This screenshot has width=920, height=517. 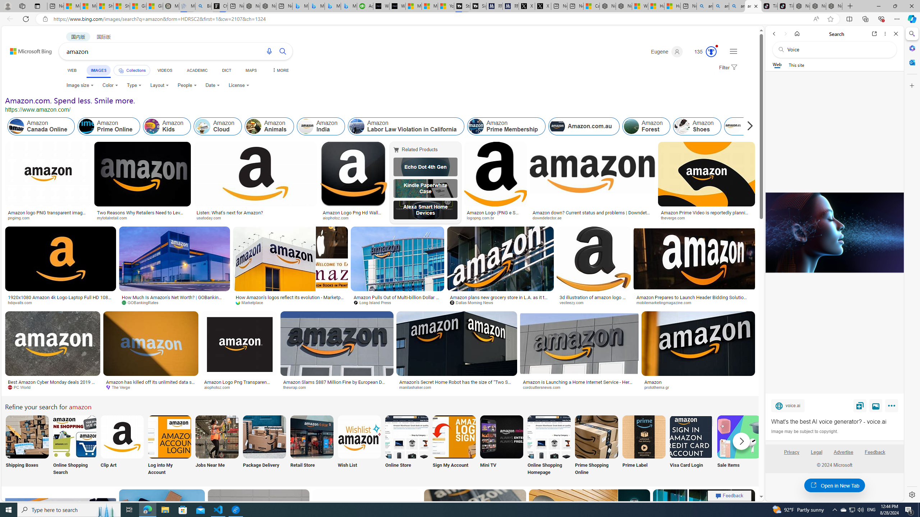 What do you see at coordinates (495, 215) in the screenshot?
I see `Amazon Logo (PNG e SVG) Download Vetorial Transparente` at bounding box center [495, 215].